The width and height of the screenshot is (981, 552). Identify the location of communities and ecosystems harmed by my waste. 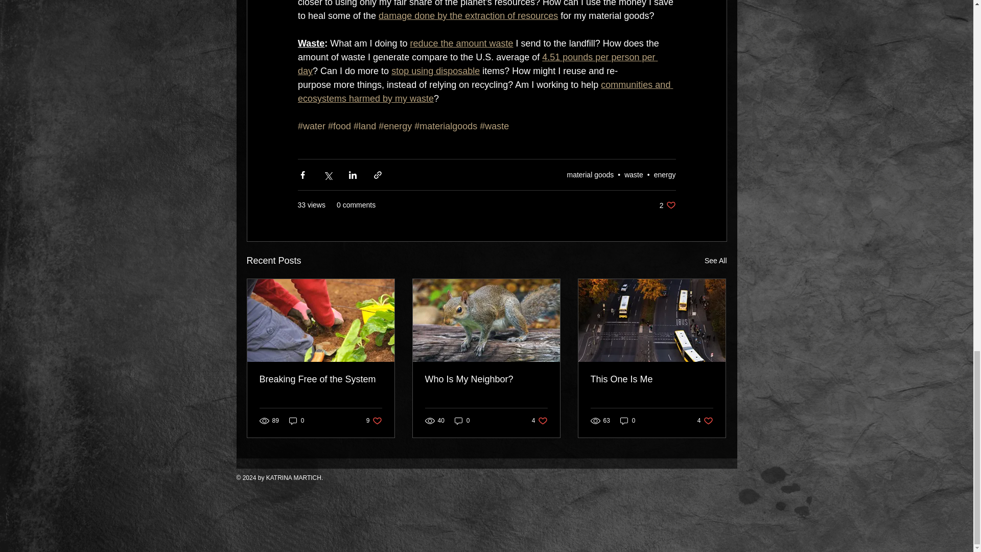
(484, 91).